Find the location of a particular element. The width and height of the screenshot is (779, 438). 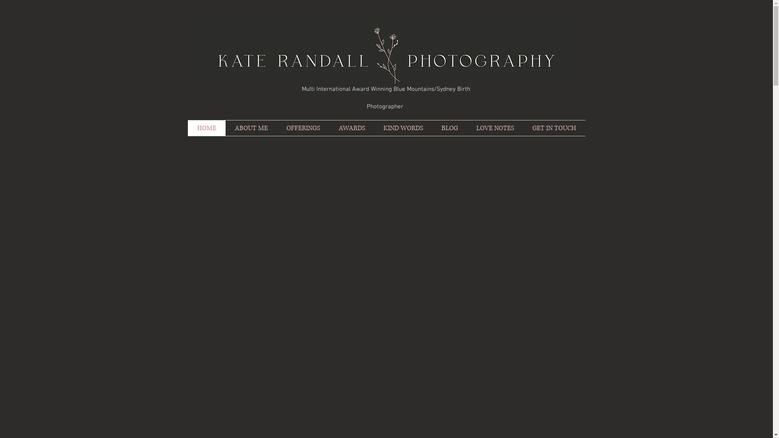

GET IN TOUCH is located at coordinates (554, 128).